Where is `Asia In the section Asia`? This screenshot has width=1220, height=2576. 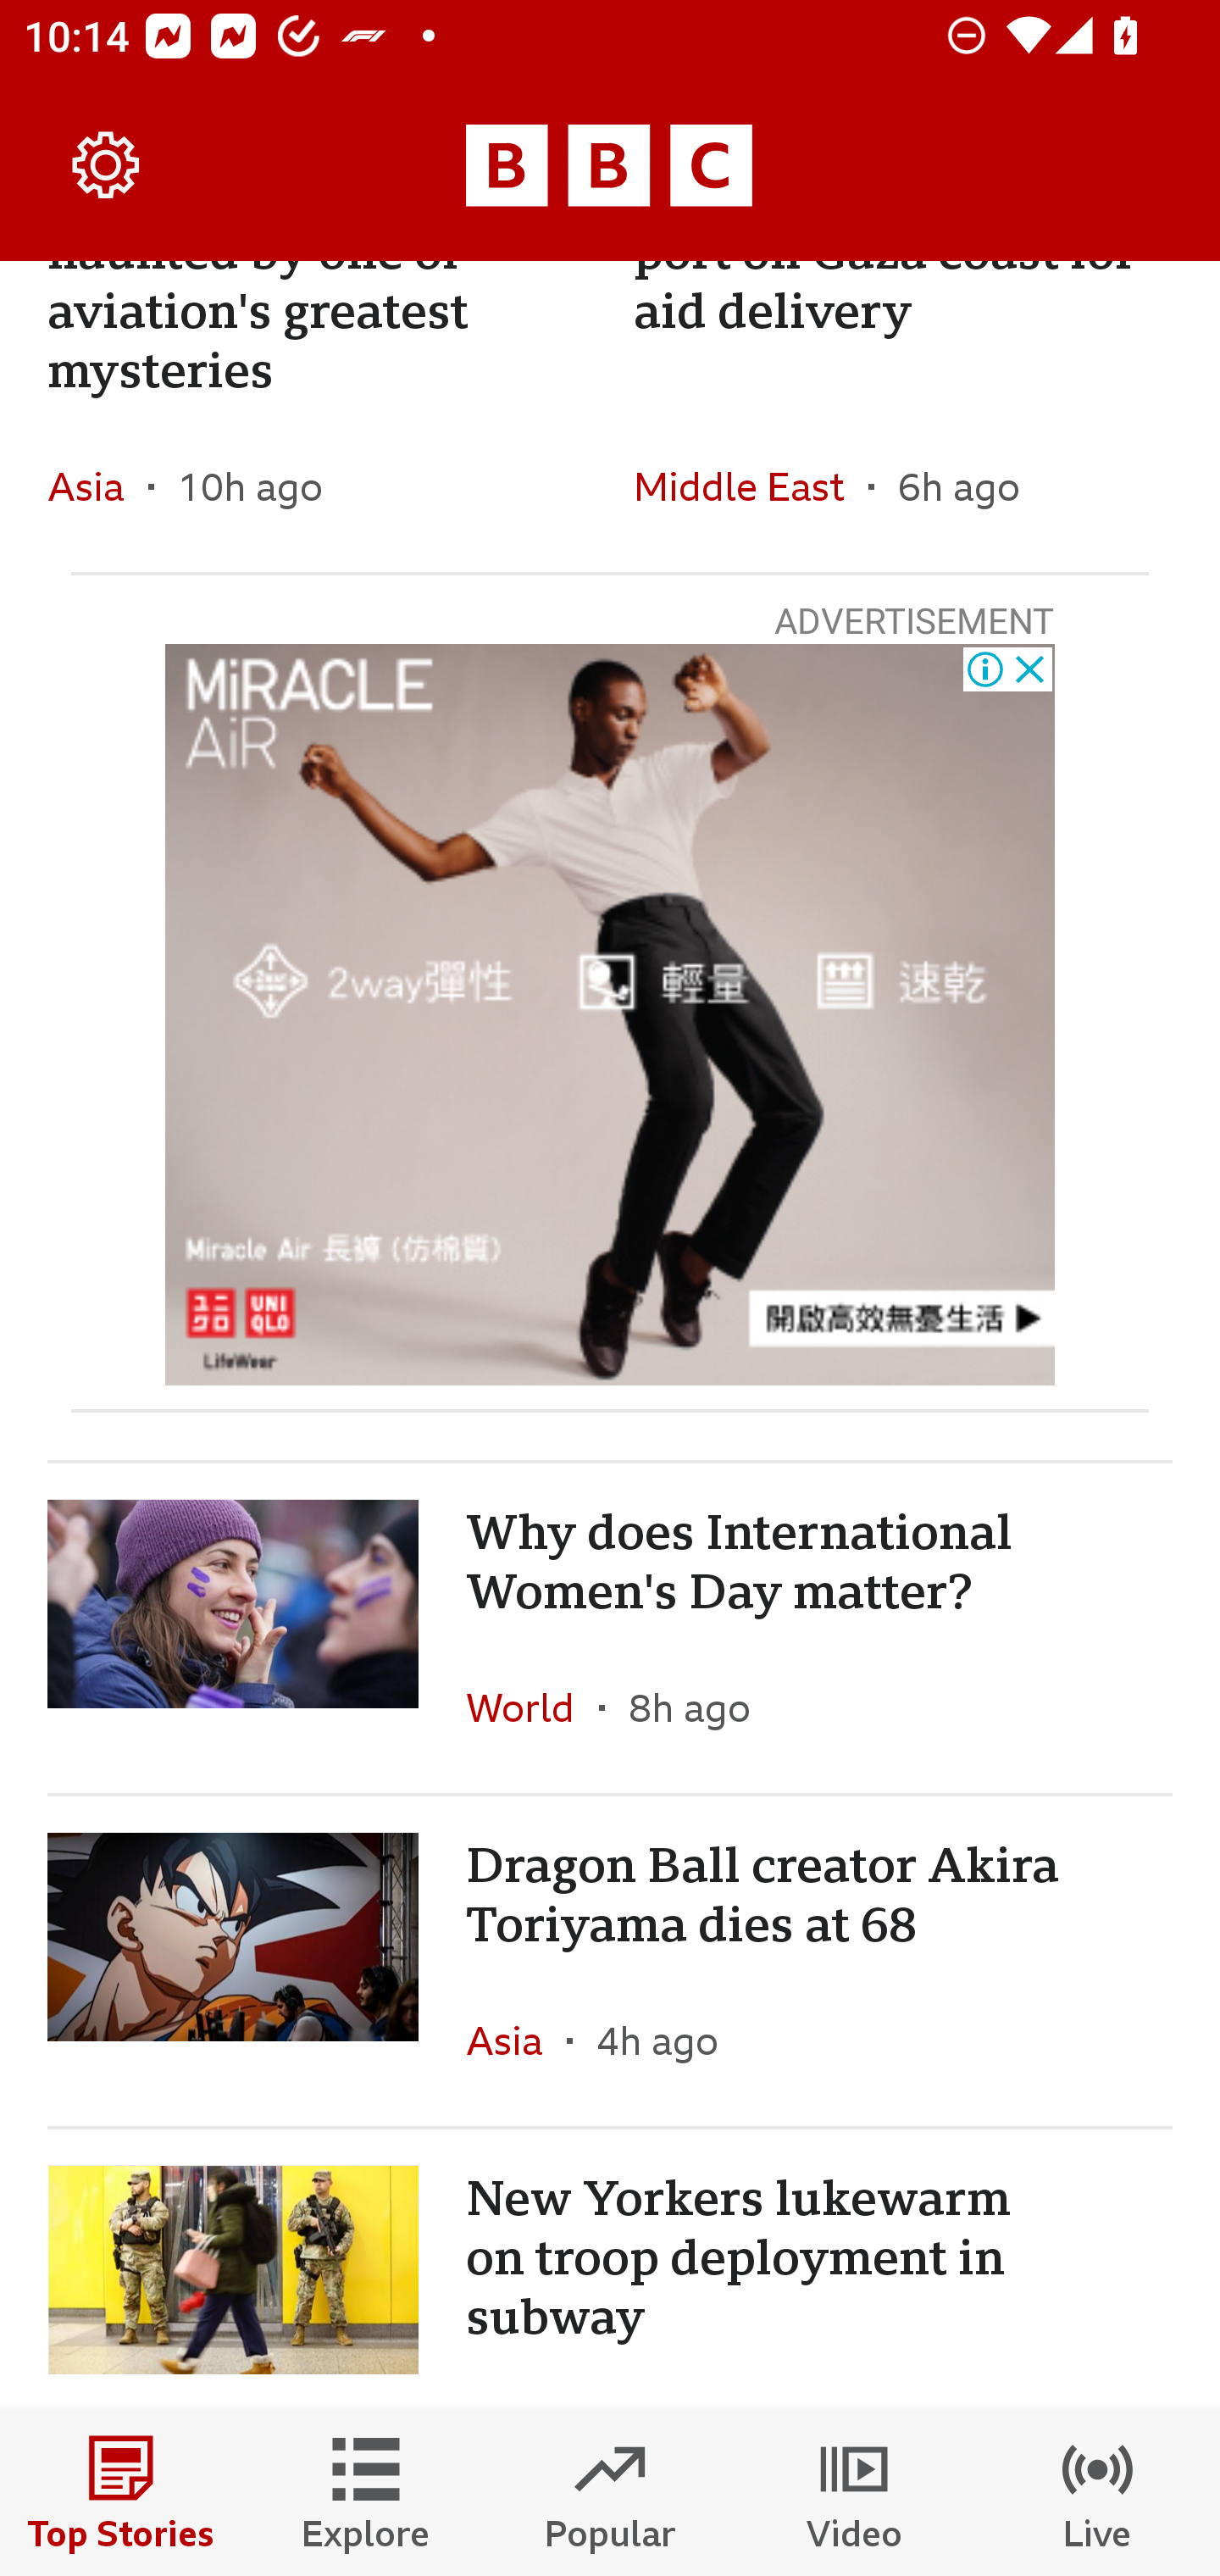 Asia In the section Asia is located at coordinates (517, 2040).